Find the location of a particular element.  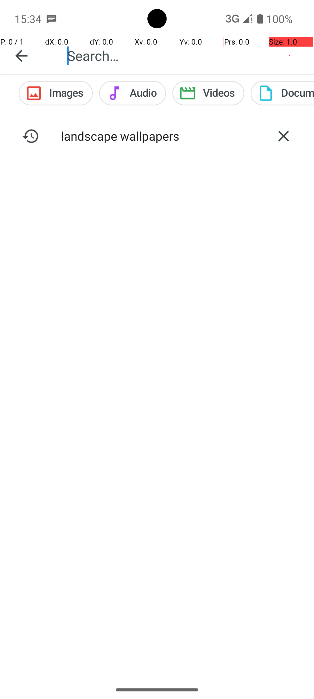

Delete search history landscape wallpapers is located at coordinates (283, 136).